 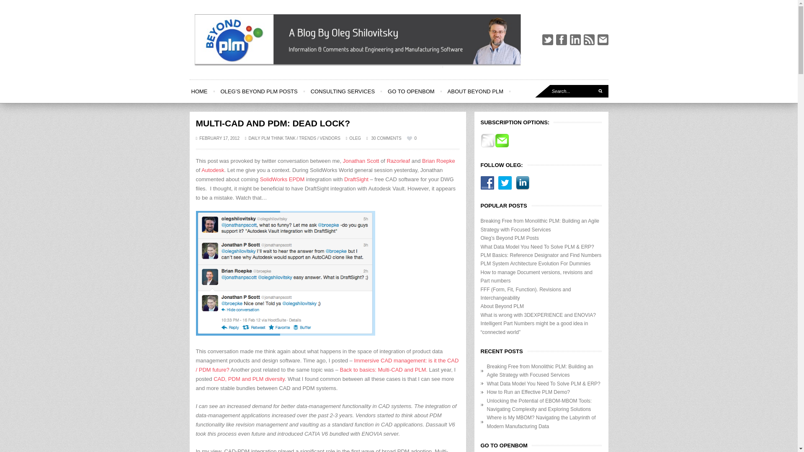 I want to click on Autodesk, so click(x=213, y=170).